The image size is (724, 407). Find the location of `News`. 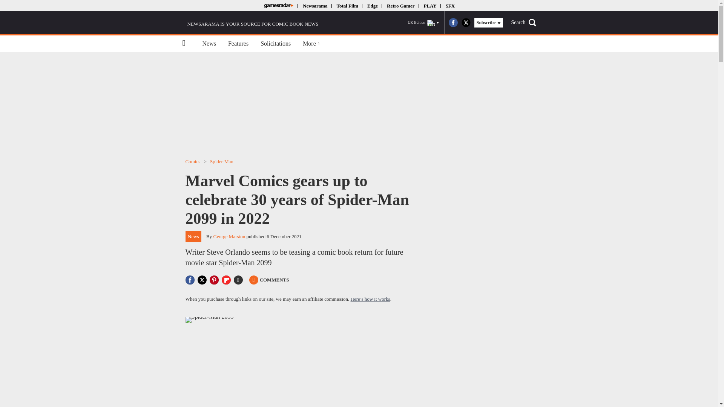

News is located at coordinates (209, 44).